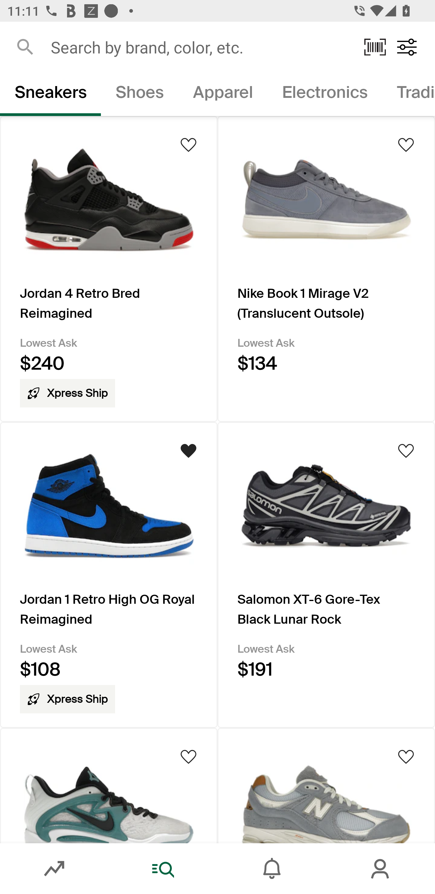 This screenshot has width=435, height=894. Describe the element at coordinates (223, 94) in the screenshot. I see `Apparel` at that location.